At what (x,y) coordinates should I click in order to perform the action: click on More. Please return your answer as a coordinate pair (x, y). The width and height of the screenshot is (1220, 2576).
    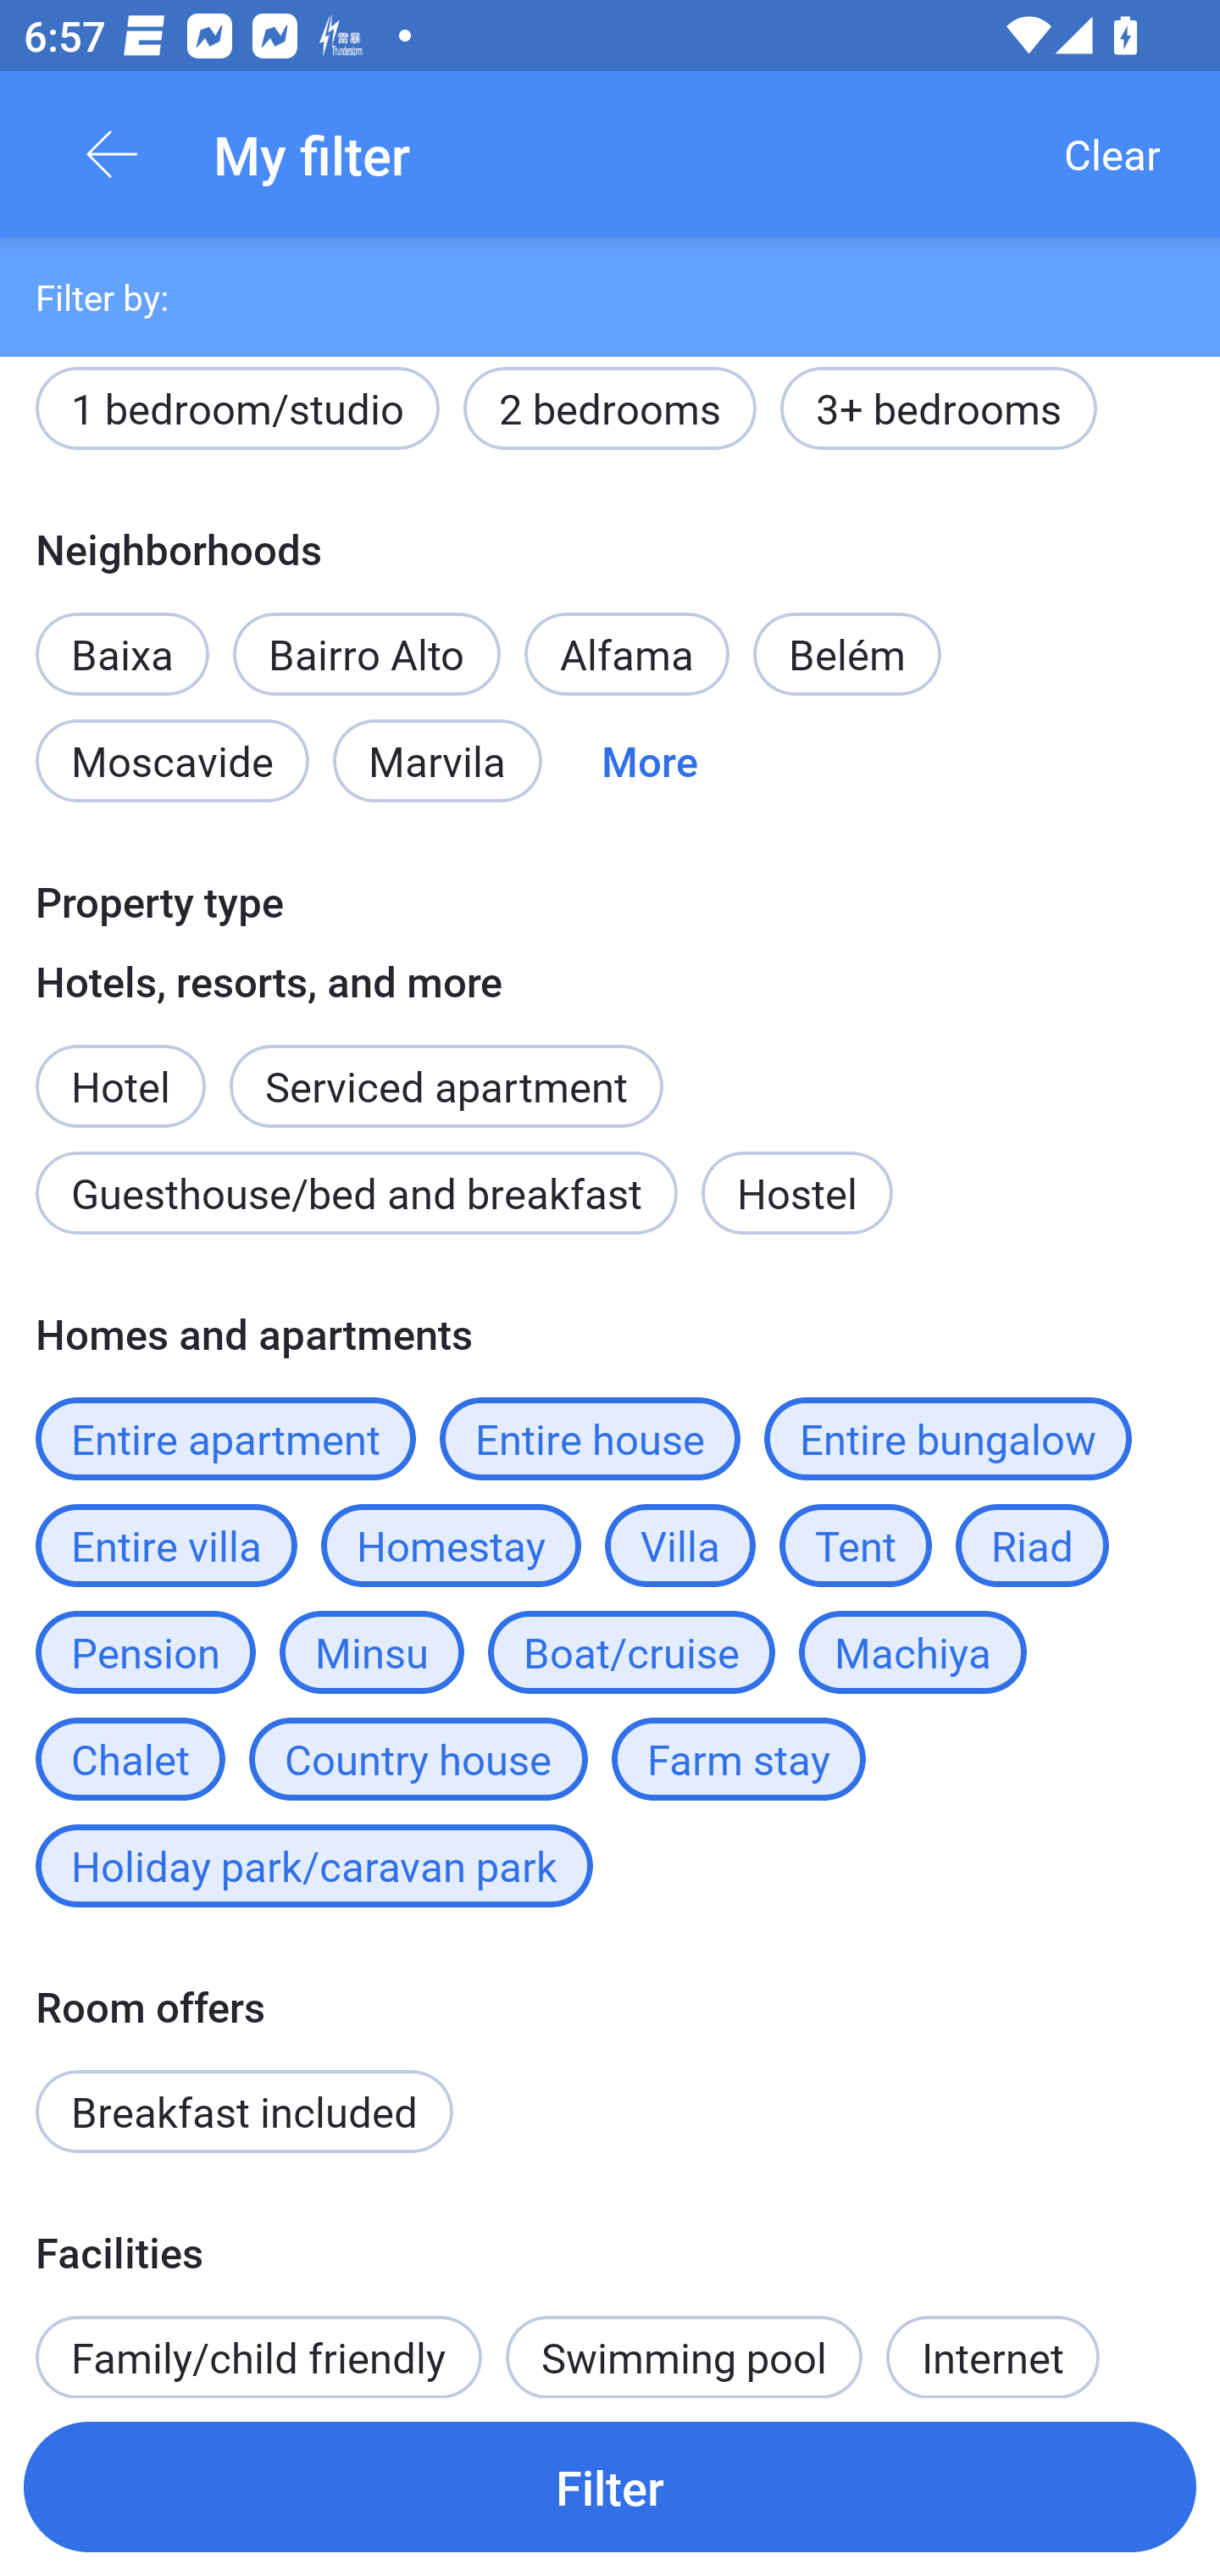
    Looking at the image, I should click on (649, 761).